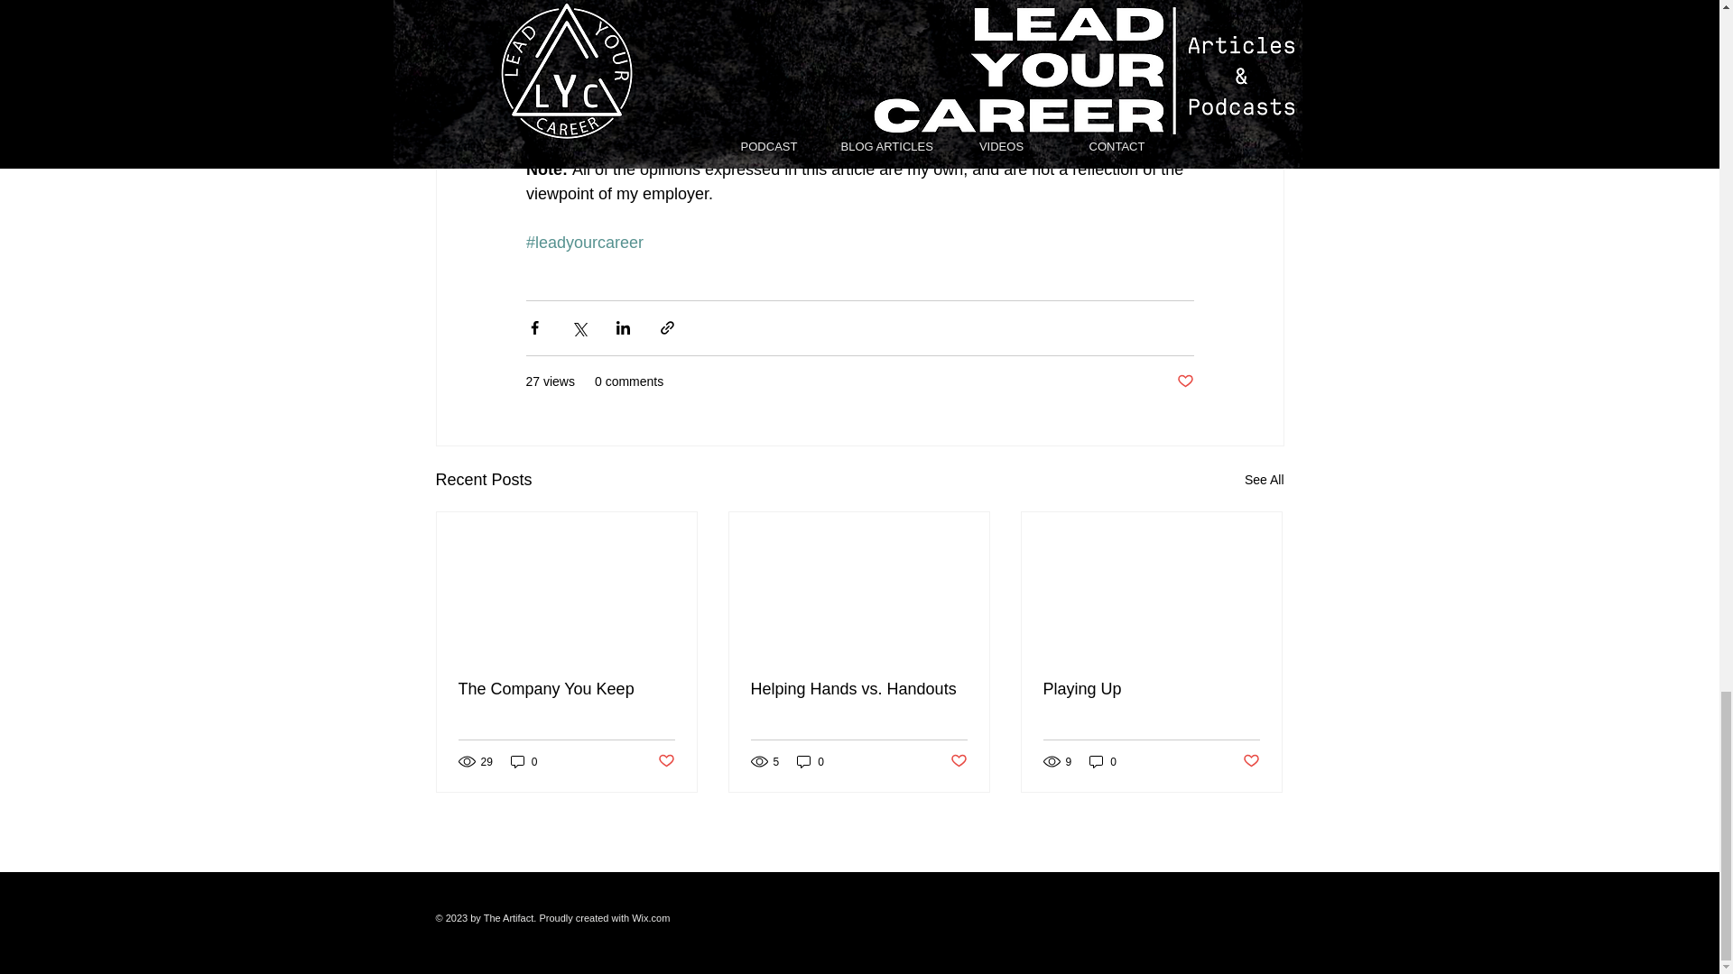 Image resolution: width=1733 pixels, height=974 pixels. Describe the element at coordinates (811, 761) in the screenshot. I see `0` at that location.